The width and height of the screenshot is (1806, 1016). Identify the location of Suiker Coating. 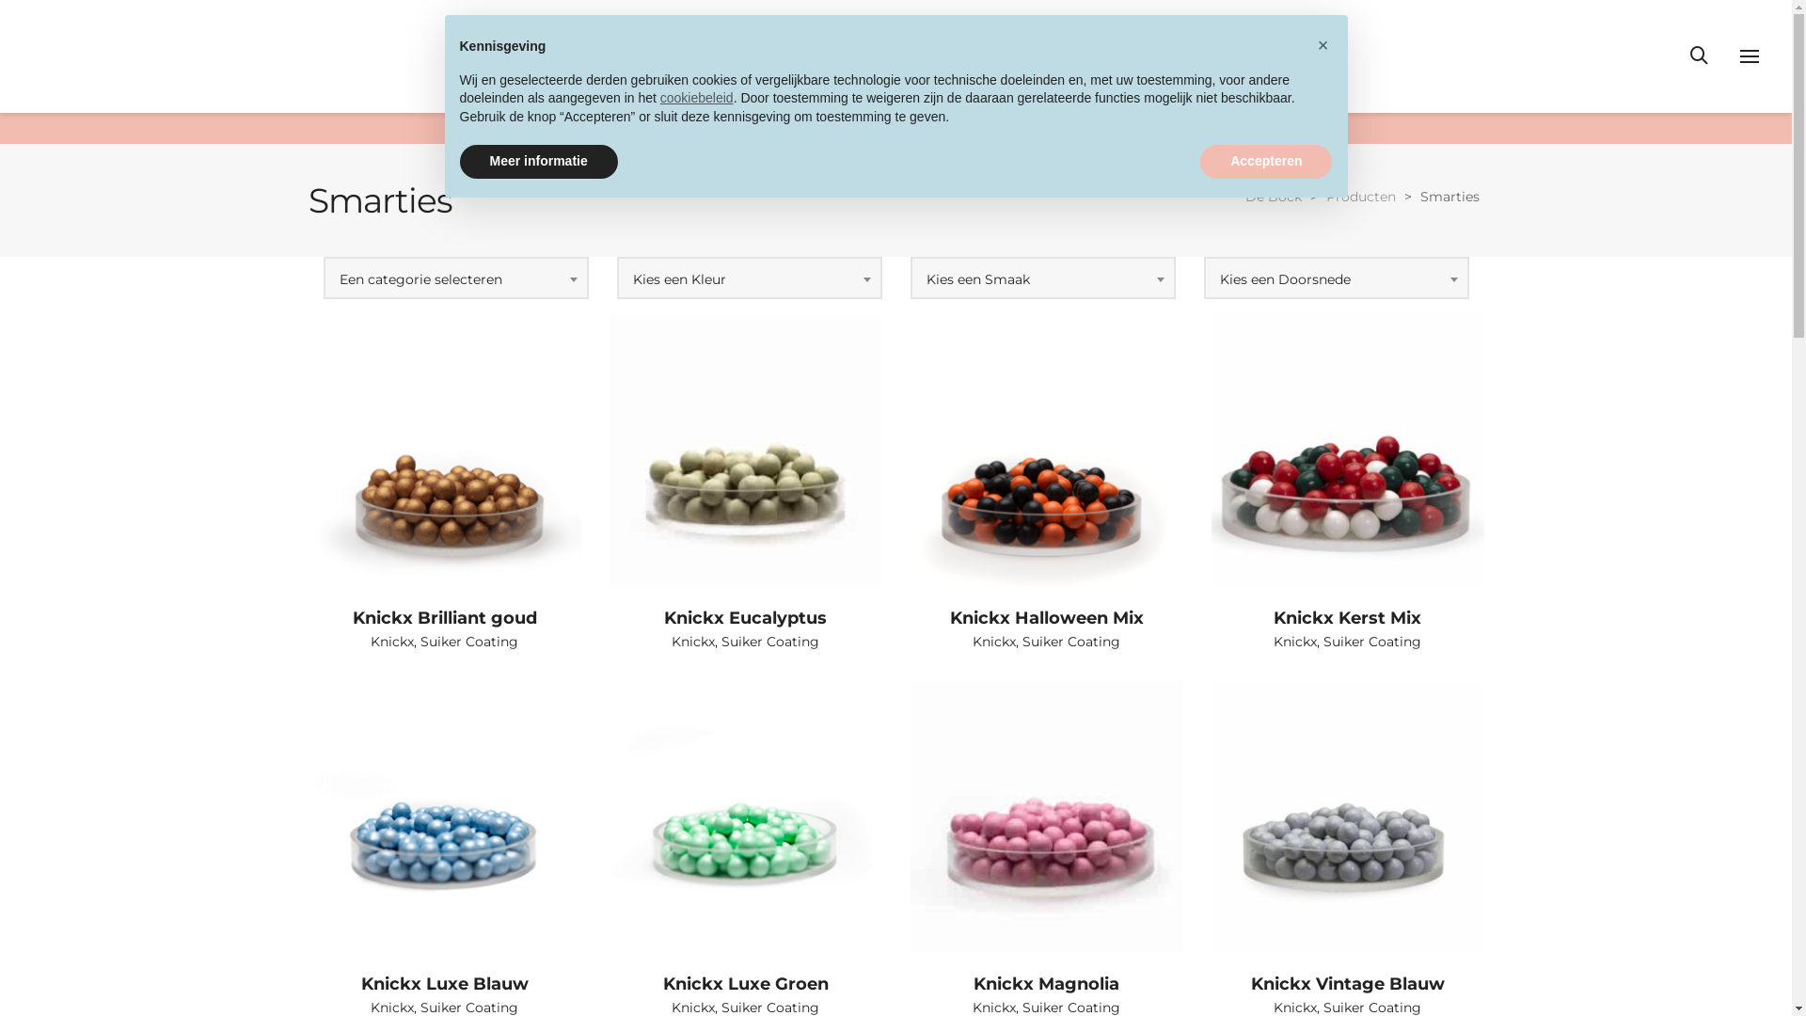
(469, 642).